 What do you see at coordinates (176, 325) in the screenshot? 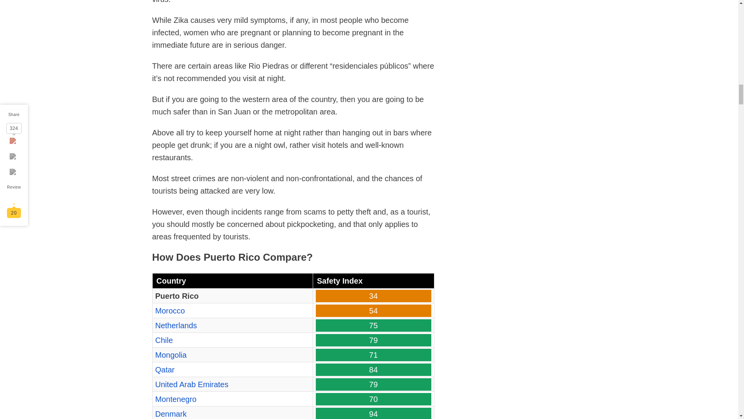
I see `Netherlands` at bounding box center [176, 325].